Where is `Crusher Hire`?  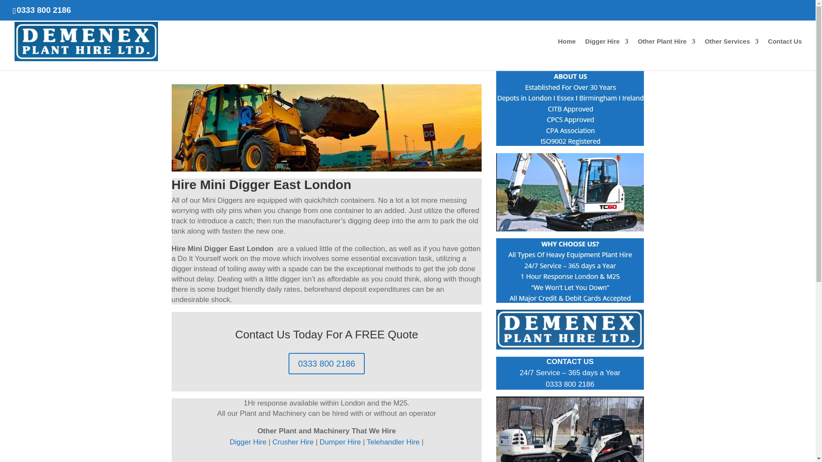
Crusher Hire is located at coordinates (292, 442).